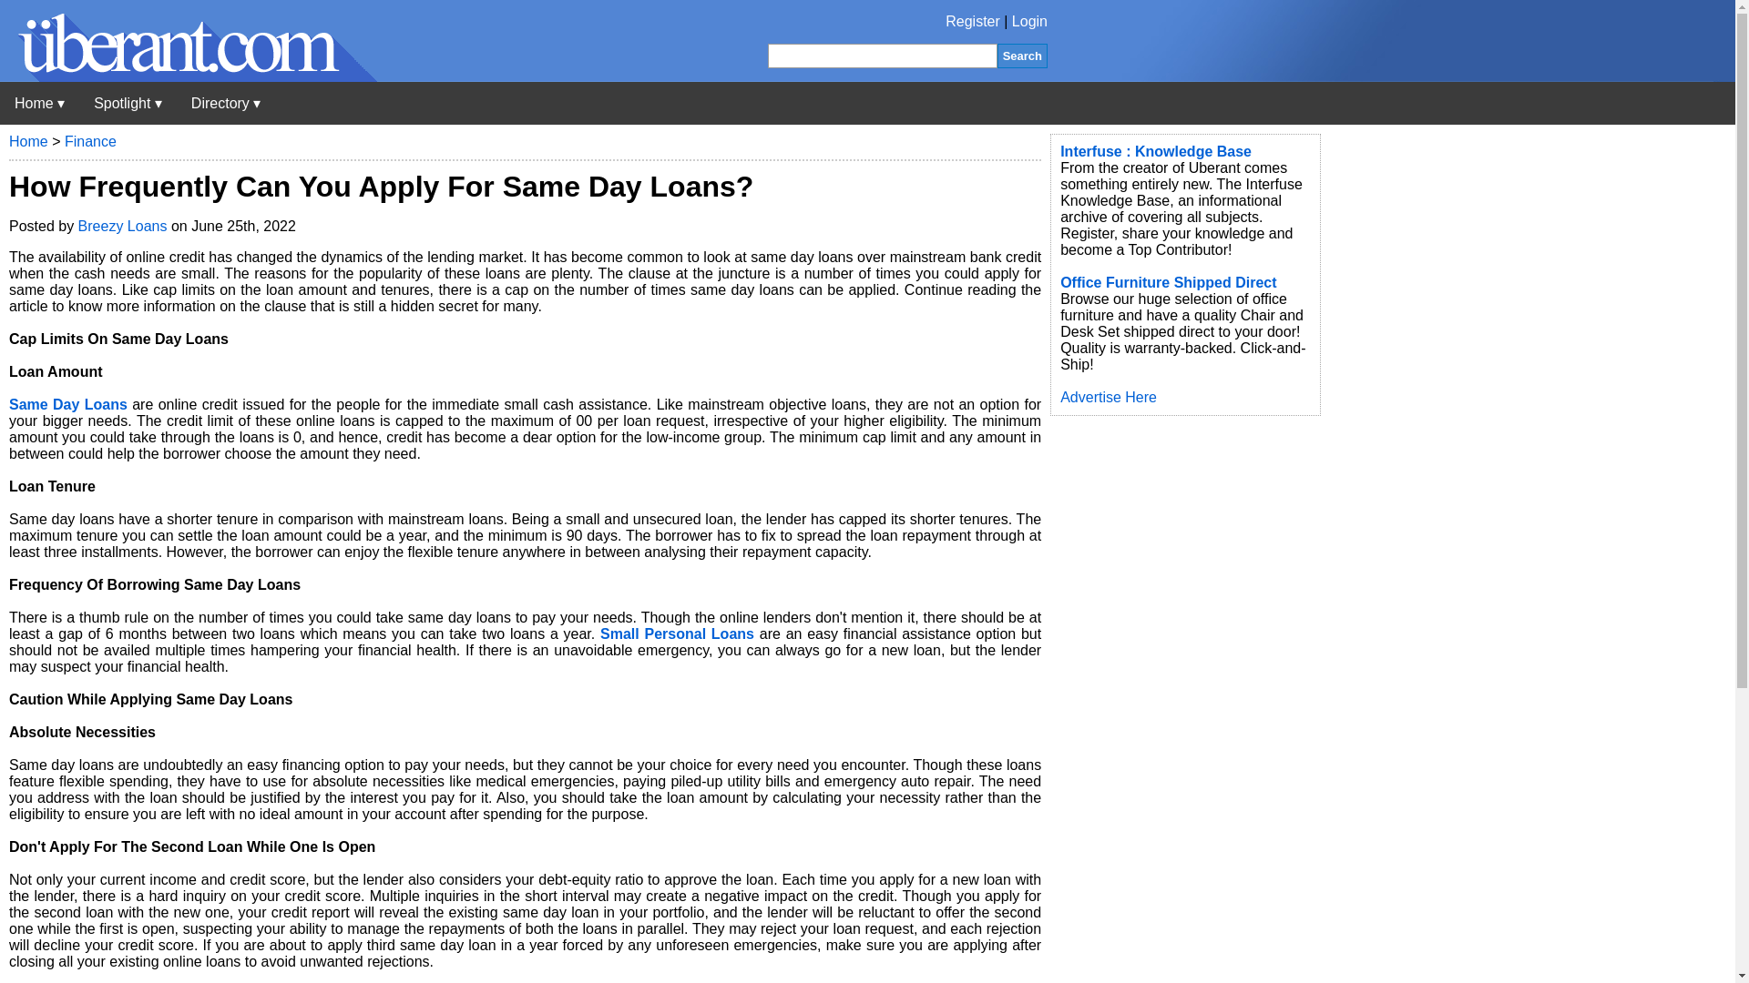  Describe the element at coordinates (39, 103) in the screenshot. I see `Uberant` at that location.